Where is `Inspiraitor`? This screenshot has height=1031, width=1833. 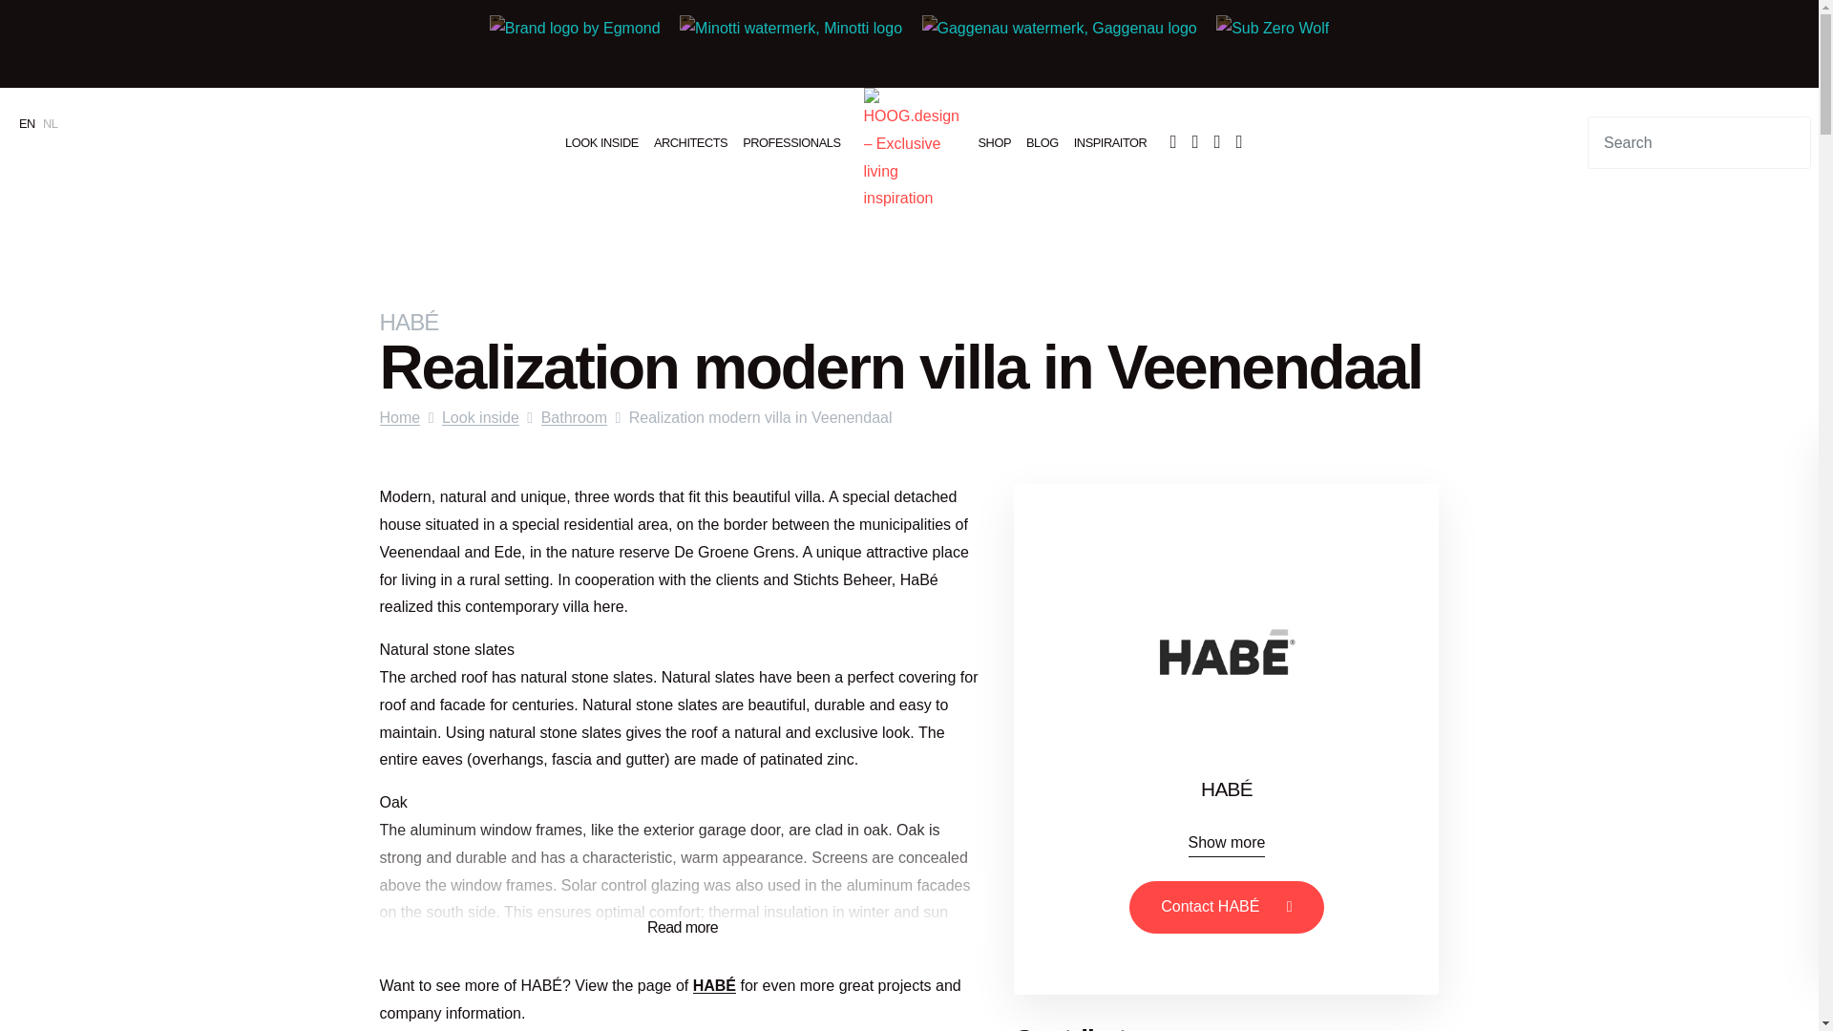 Inspiraitor is located at coordinates (1110, 141).